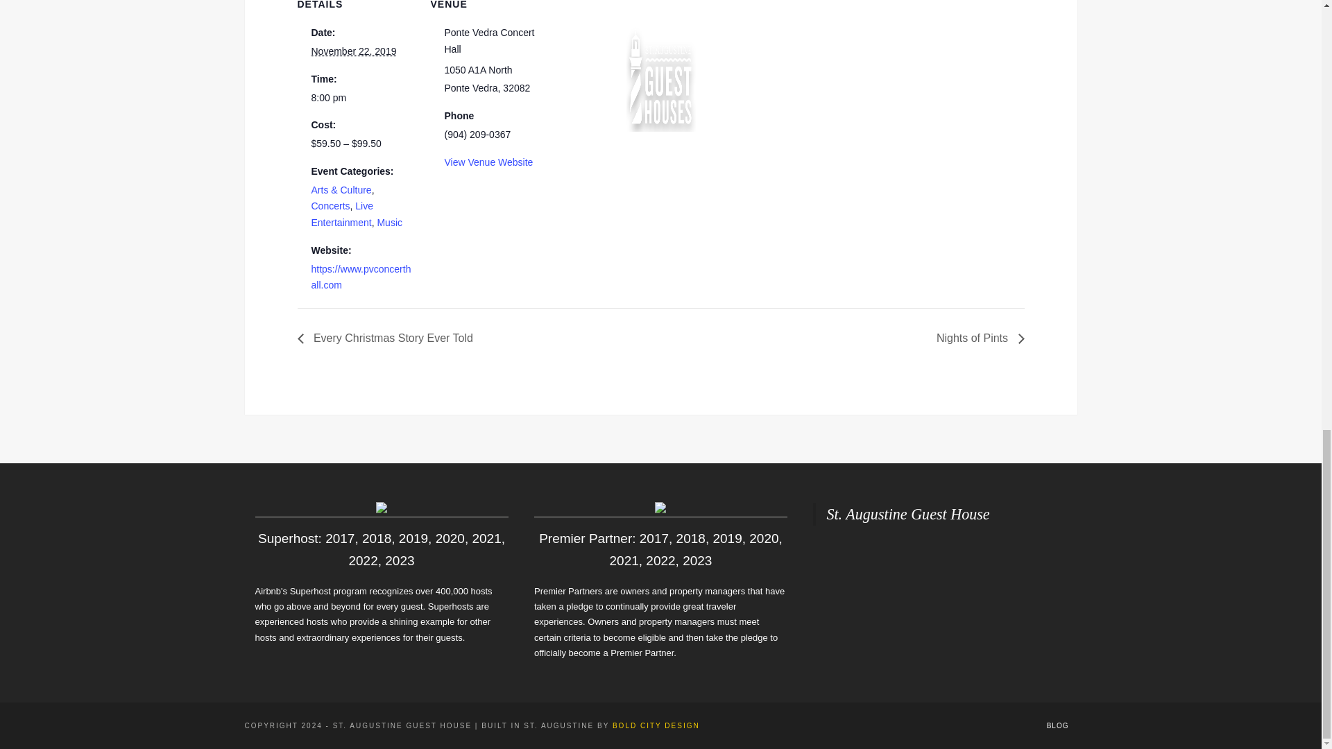 Image resolution: width=1332 pixels, height=749 pixels. What do you see at coordinates (389, 223) in the screenshot?
I see `Music` at bounding box center [389, 223].